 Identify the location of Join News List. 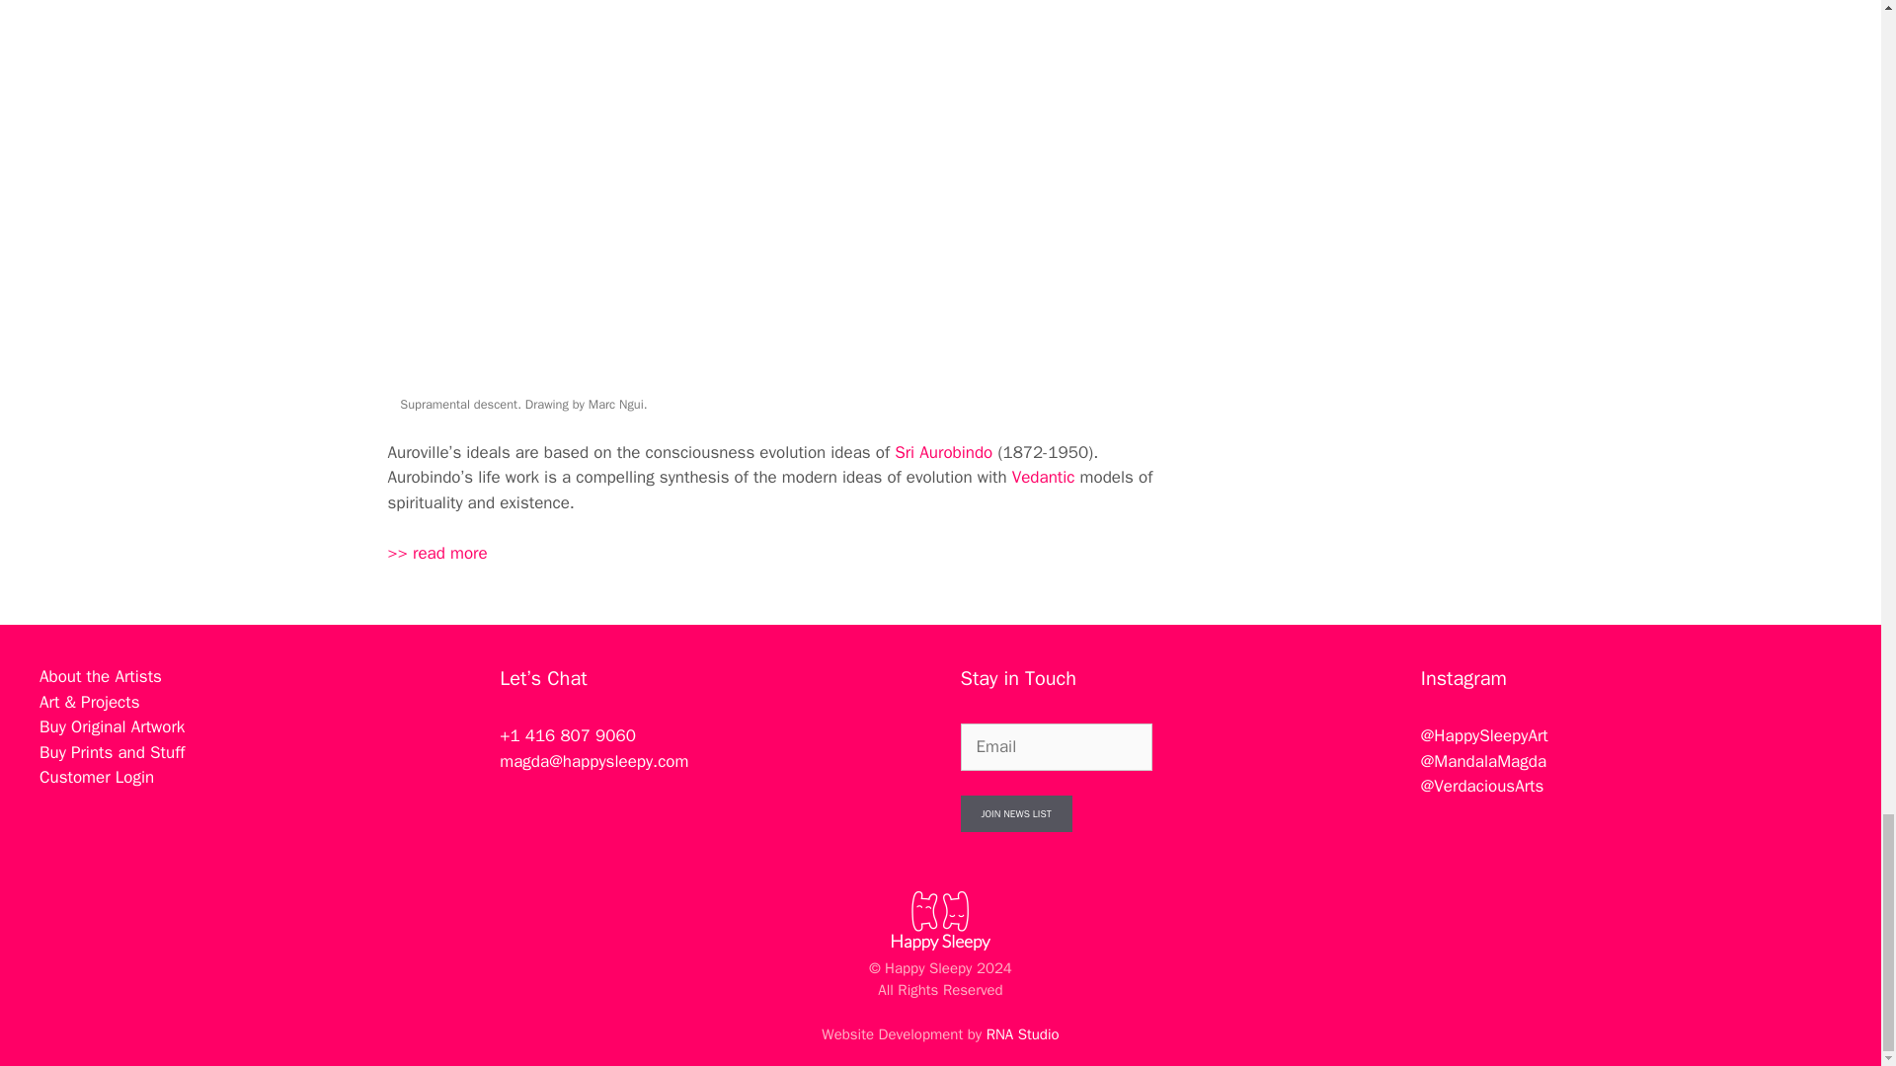
(1015, 813).